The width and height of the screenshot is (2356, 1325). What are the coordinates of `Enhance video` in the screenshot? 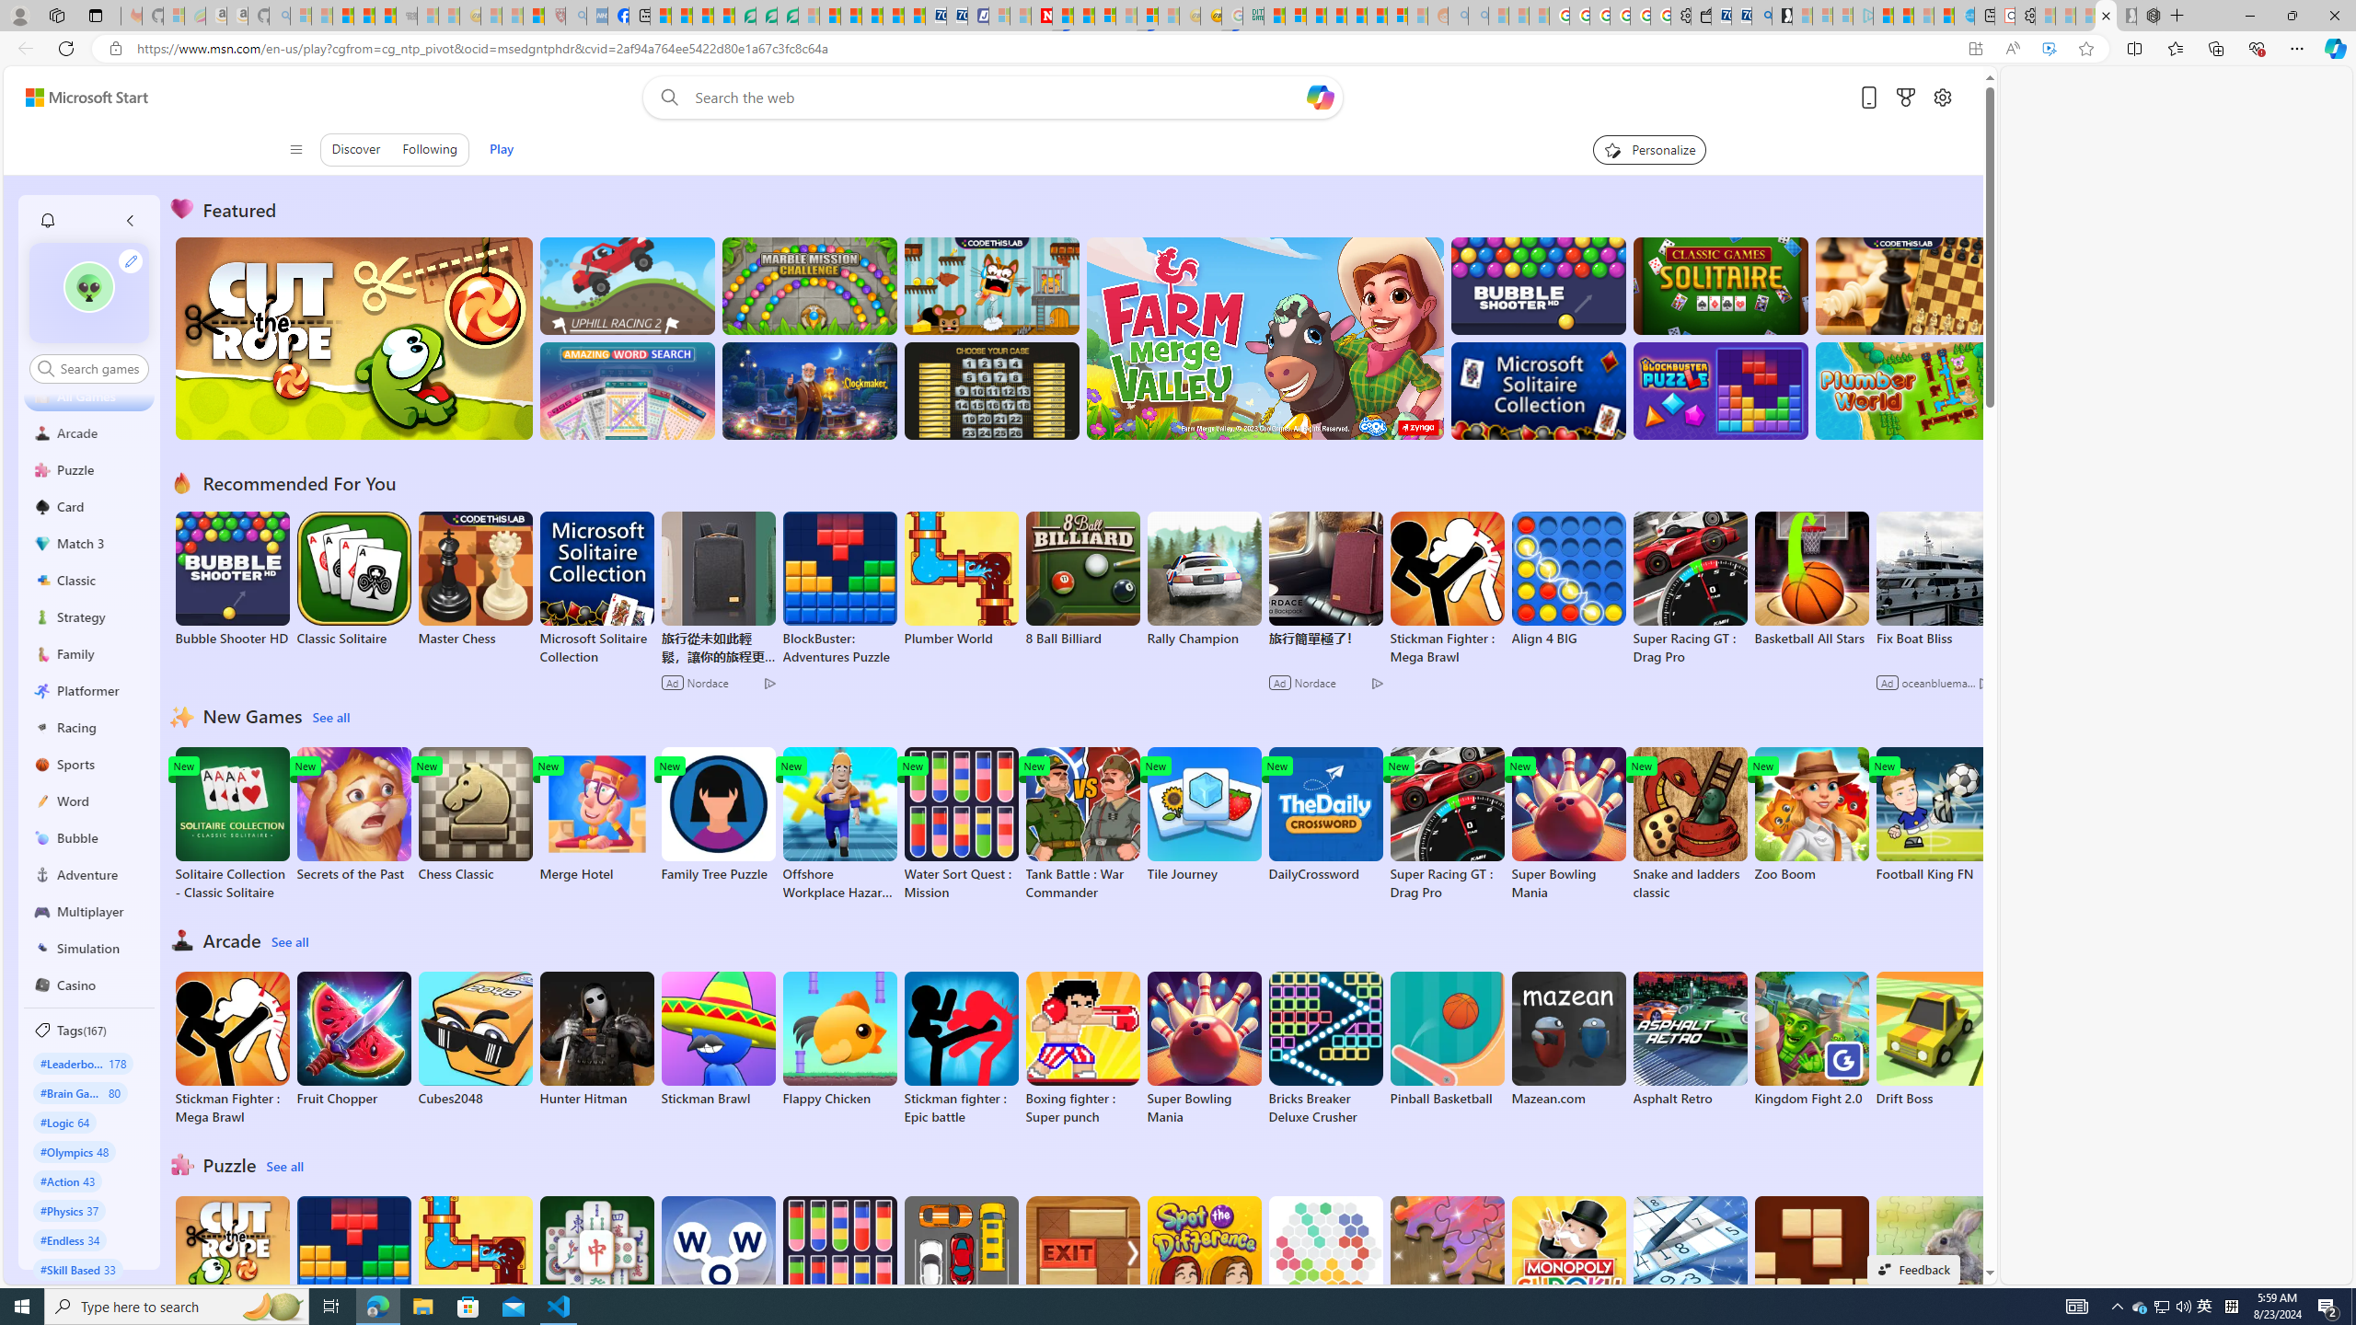 It's located at (2049, 49).